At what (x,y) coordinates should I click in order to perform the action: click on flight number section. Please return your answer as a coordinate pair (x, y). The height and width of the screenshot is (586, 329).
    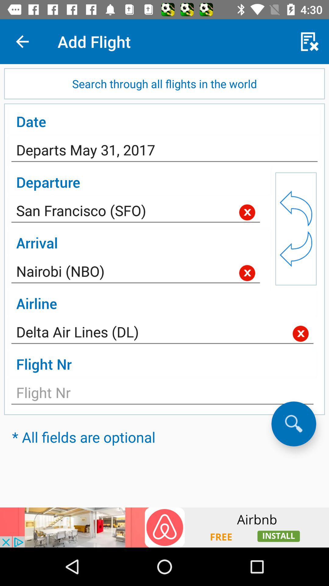
    Looking at the image, I should click on (162, 394).